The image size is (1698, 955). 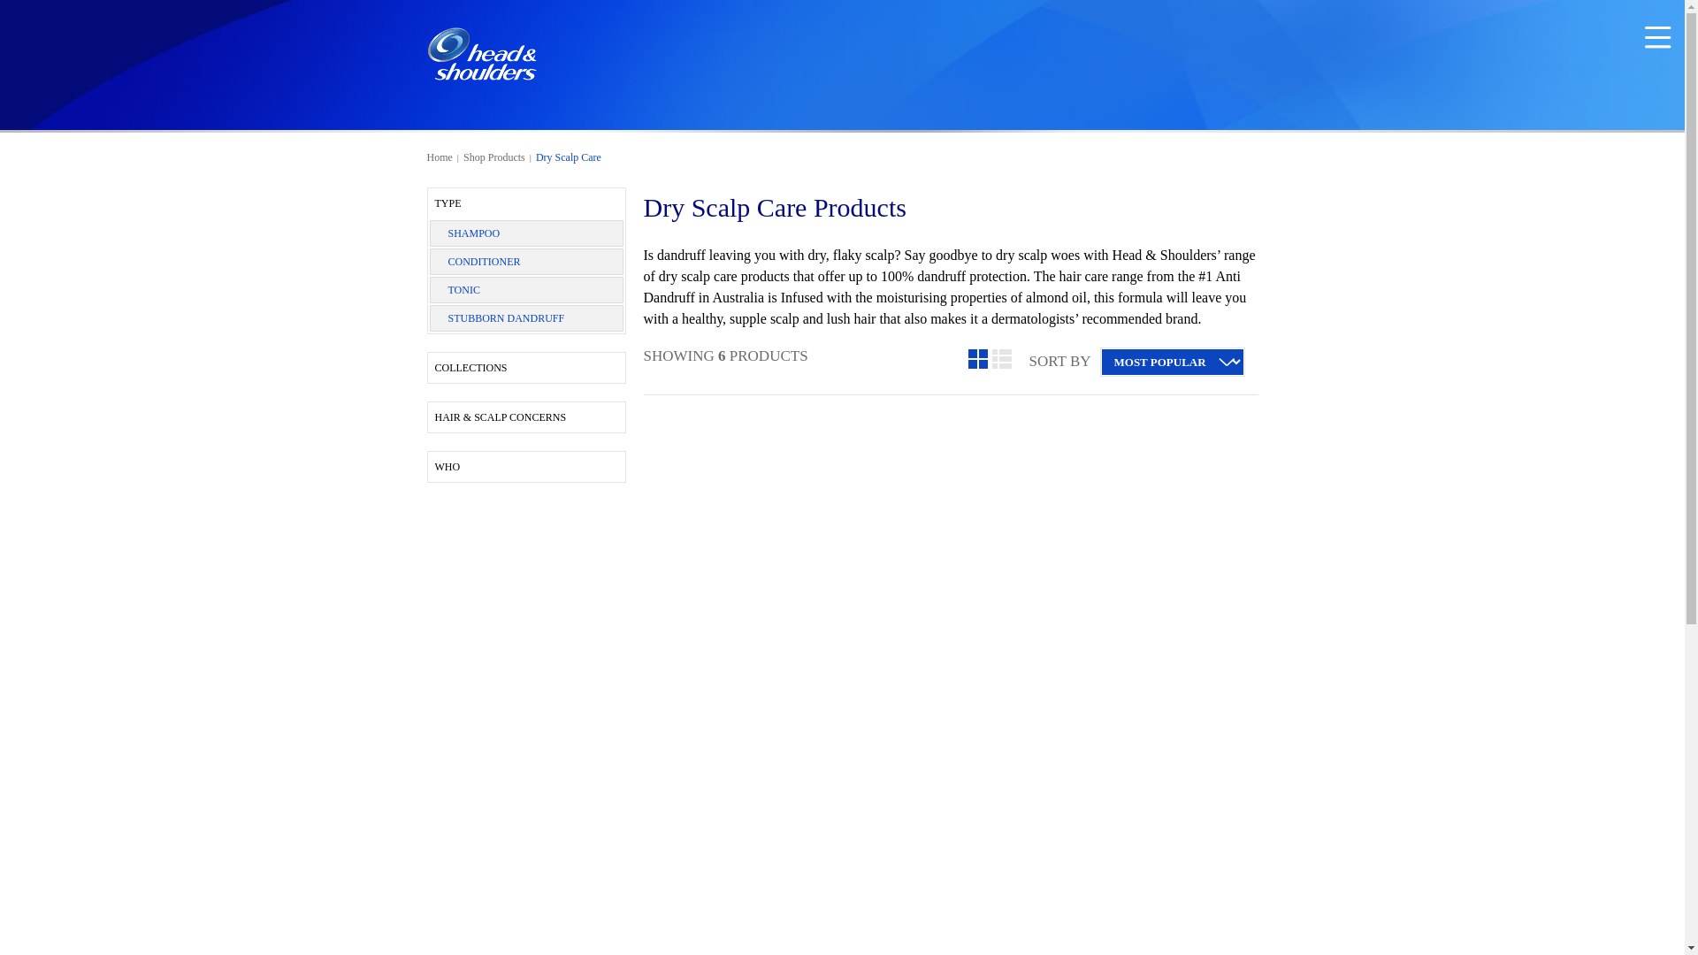 I want to click on Skip to main content, so click(x=58, y=11).